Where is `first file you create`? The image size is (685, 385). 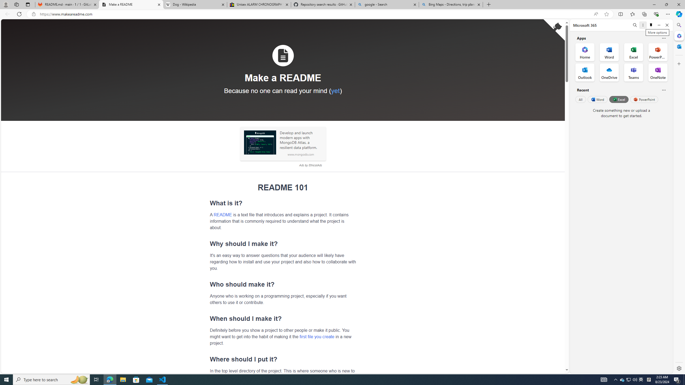 first file you create is located at coordinates (317, 336).